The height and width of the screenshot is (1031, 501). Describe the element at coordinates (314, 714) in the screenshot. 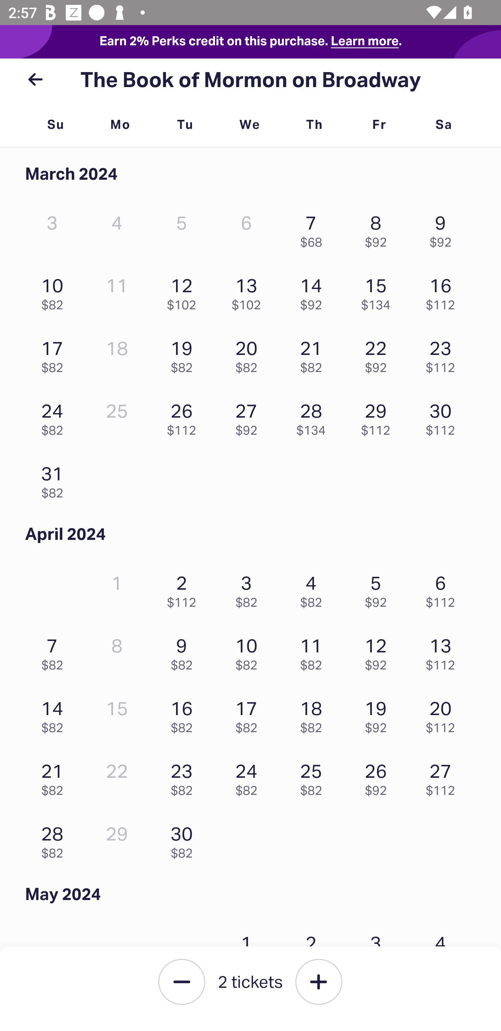

I see `18 $82` at that location.